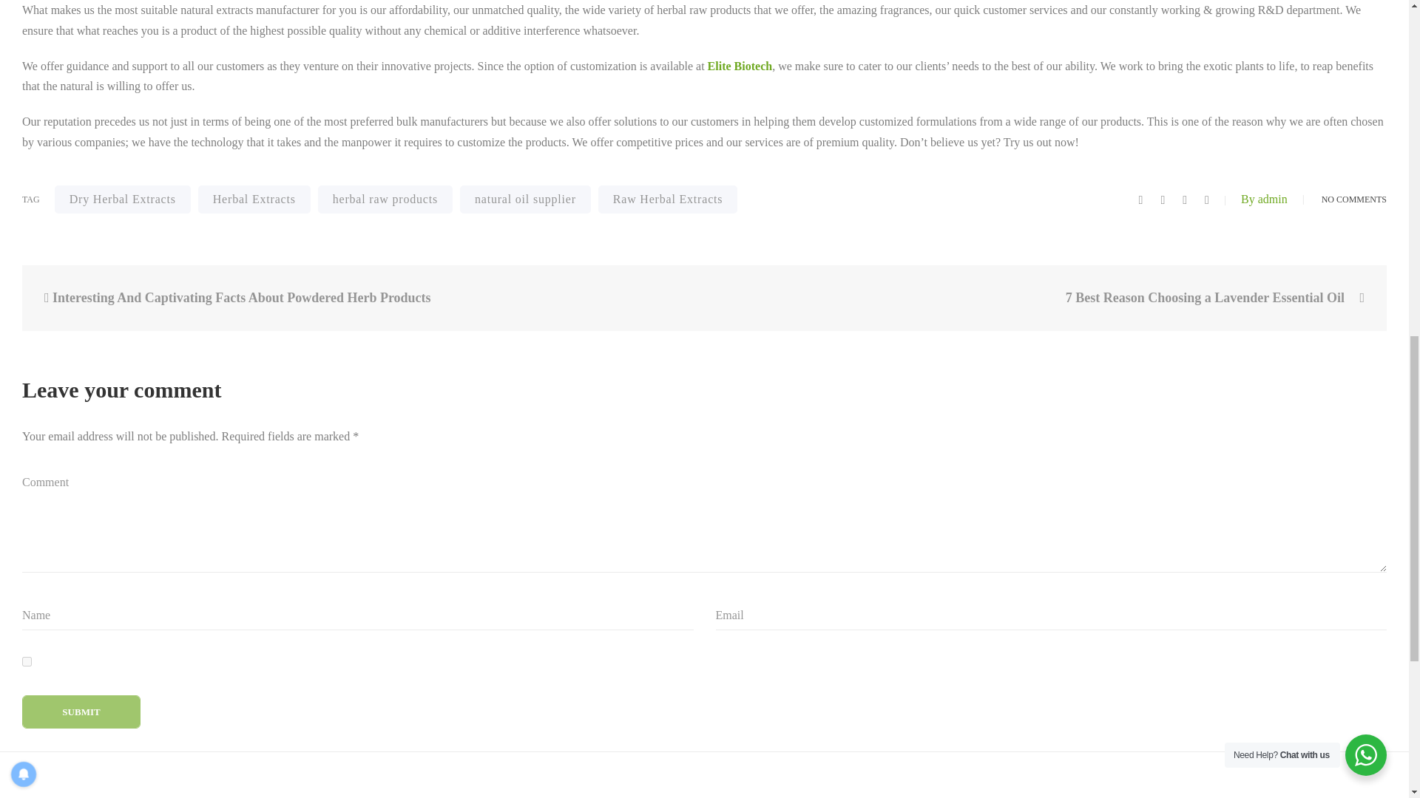 Image resolution: width=1420 pixels, height=798 pixels. I want to click on natural oil supplier, so click(525, 199).